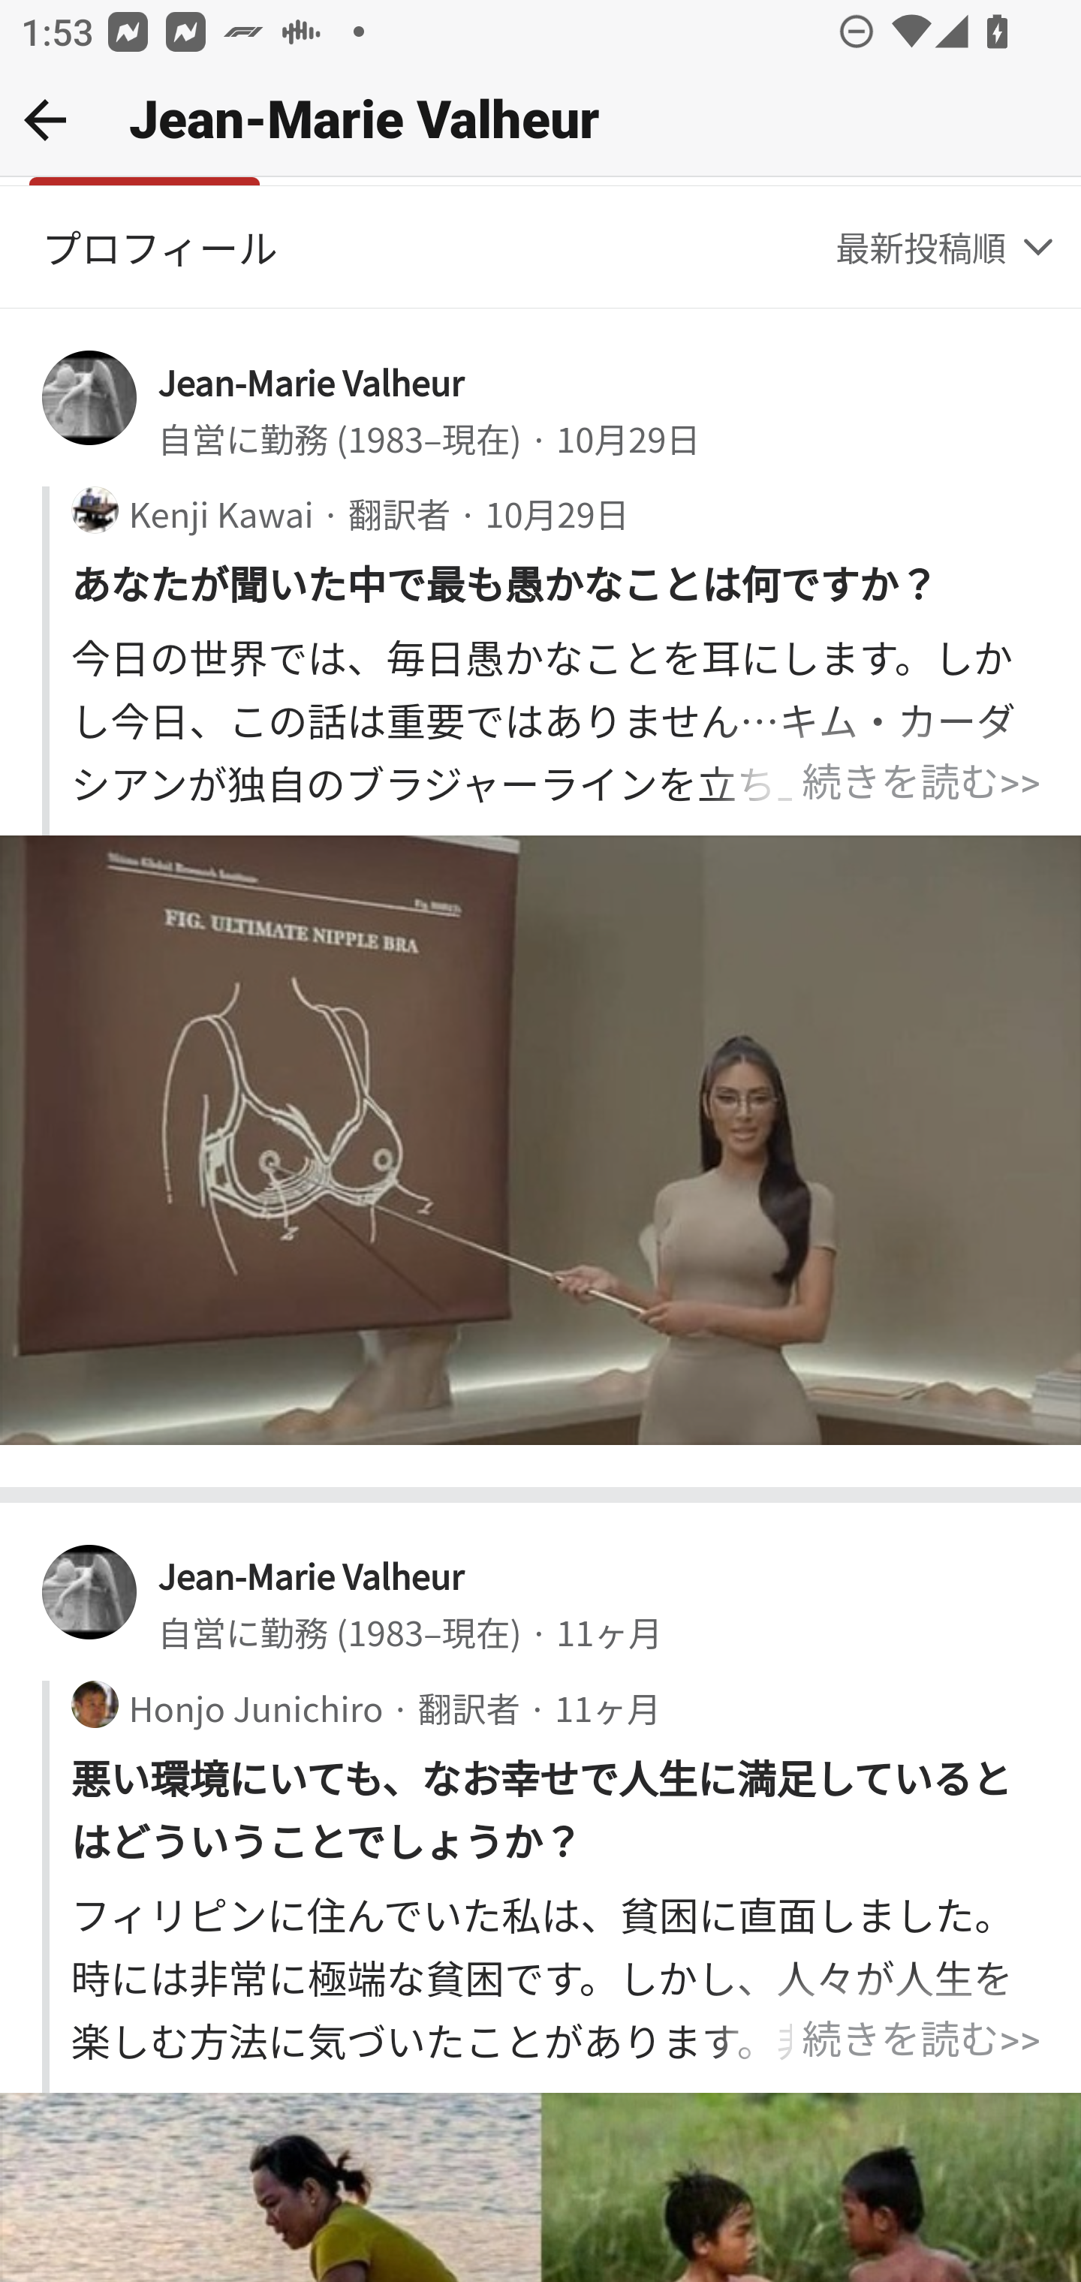 The height and width of the screenshot is (2282, 1081). Describe the element at coordinates (90, 399) in the screenshot. I see `Jean-Marie Valheurさんのプロフィール写真` at that location.